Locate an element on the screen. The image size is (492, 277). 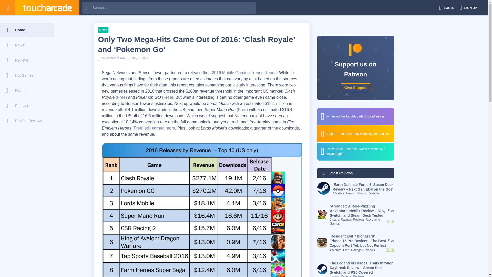
Home is located at coordinates (27, 30).